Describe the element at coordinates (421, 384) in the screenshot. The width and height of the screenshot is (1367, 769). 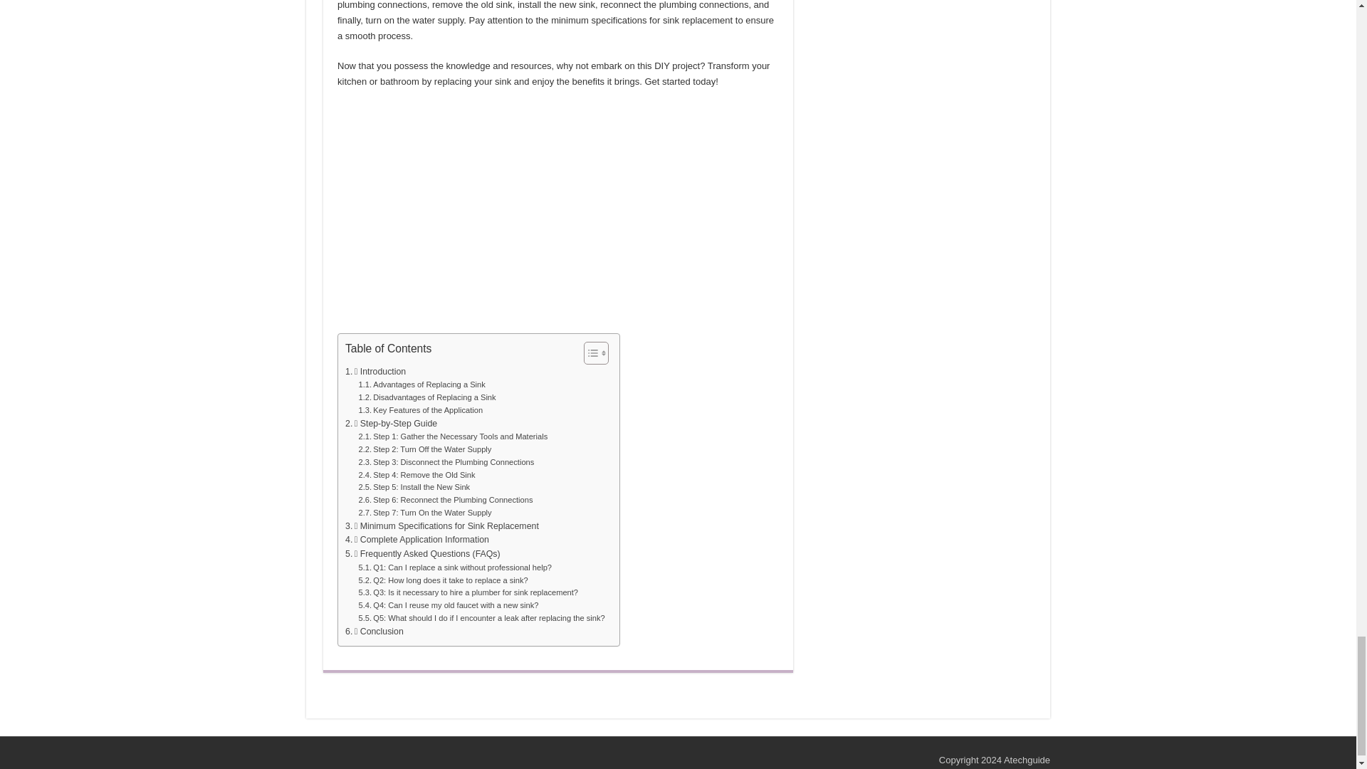
I see `Advantages of Replacing a Sink` at that location.